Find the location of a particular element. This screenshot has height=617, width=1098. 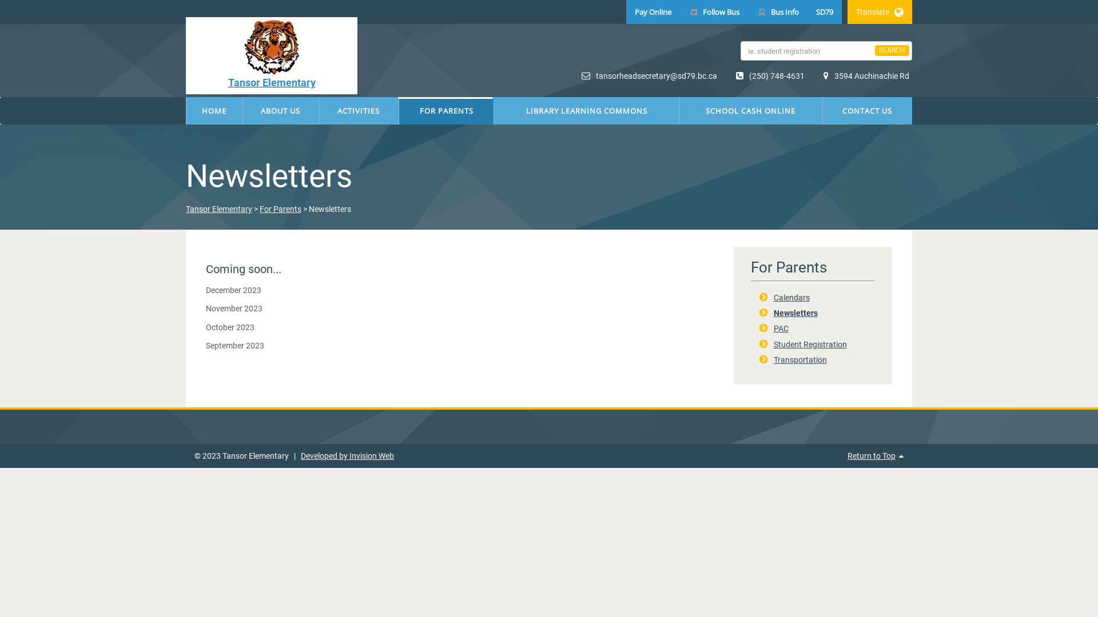

HOME is located at coordinates (214, 111).